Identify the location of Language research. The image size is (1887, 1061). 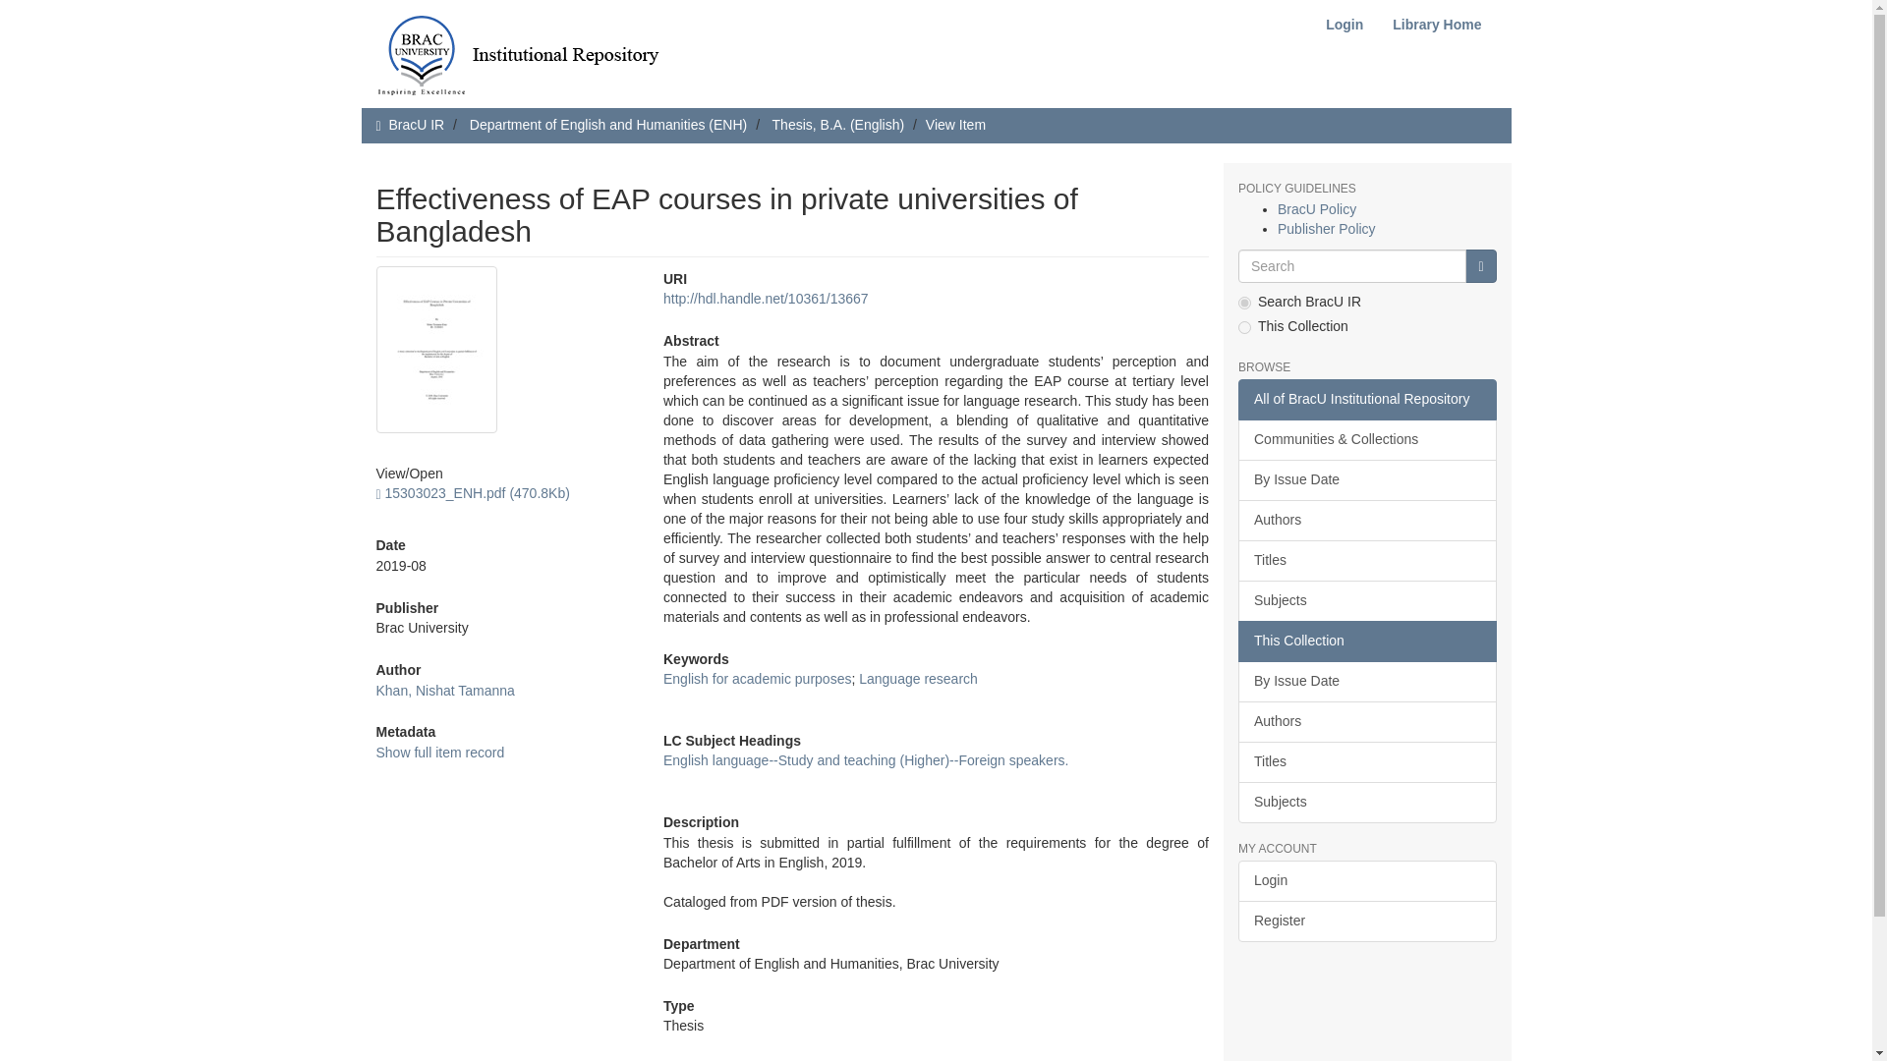
(918, 678).